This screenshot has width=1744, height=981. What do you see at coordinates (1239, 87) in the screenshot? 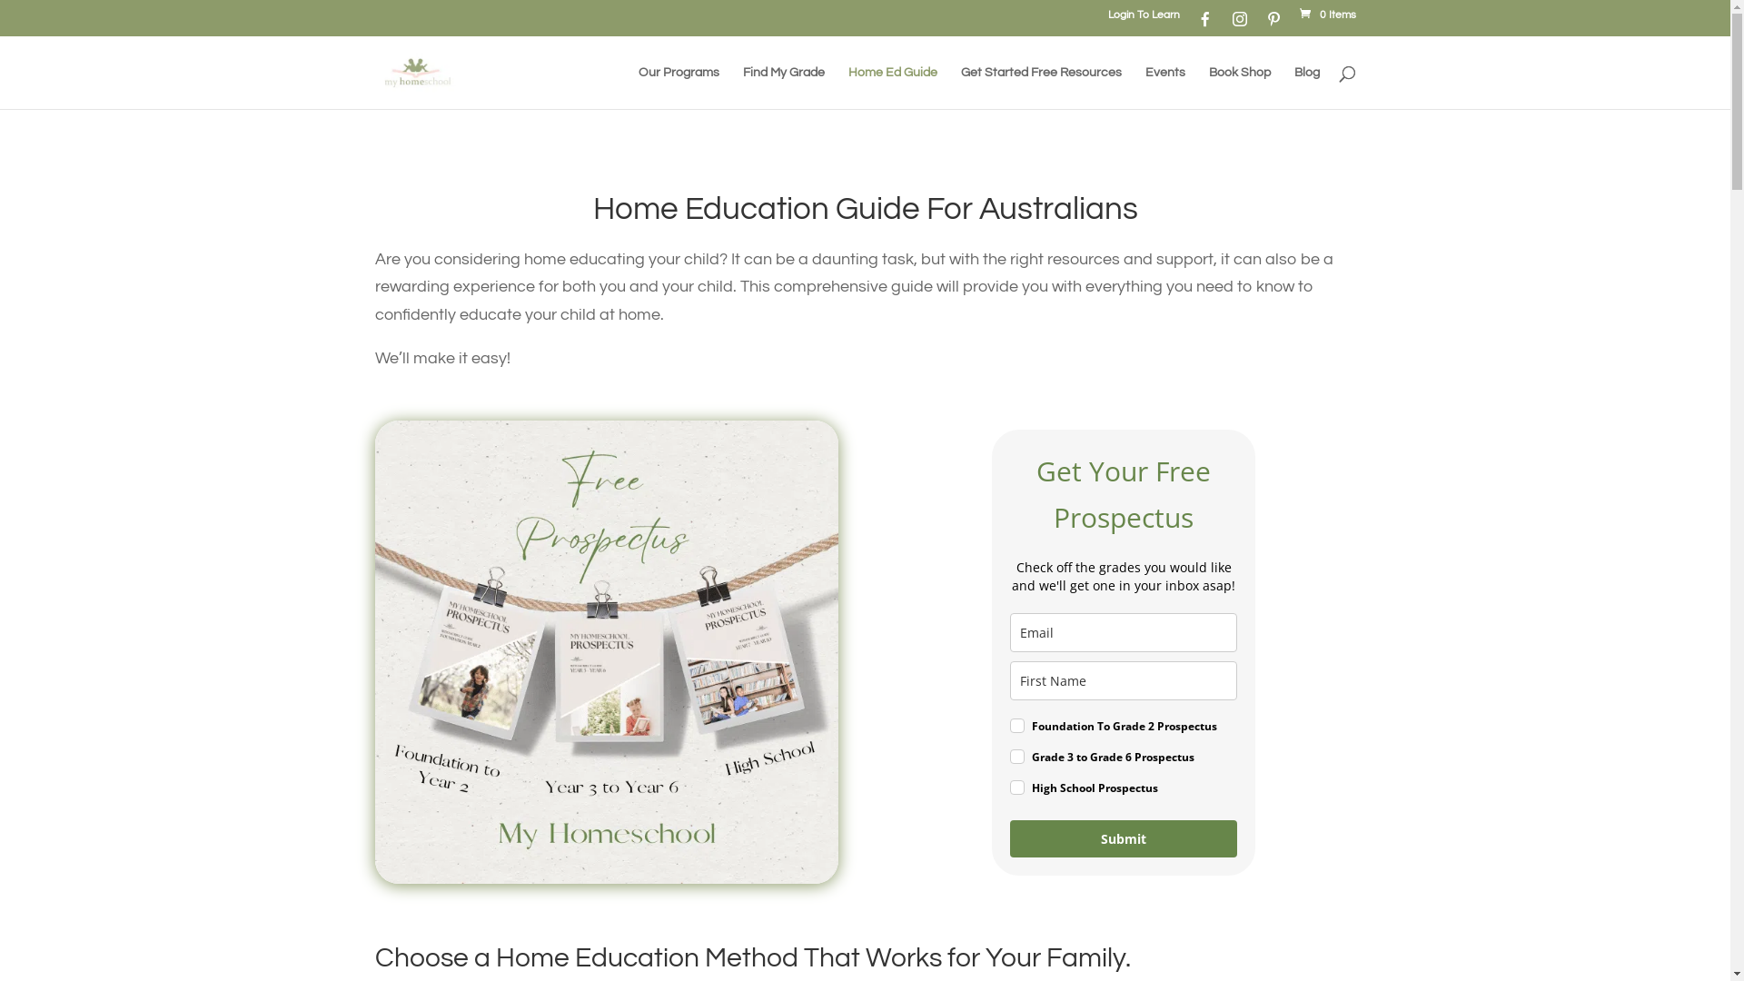
I see `Book Shop` at bounding box center [1239, 87].